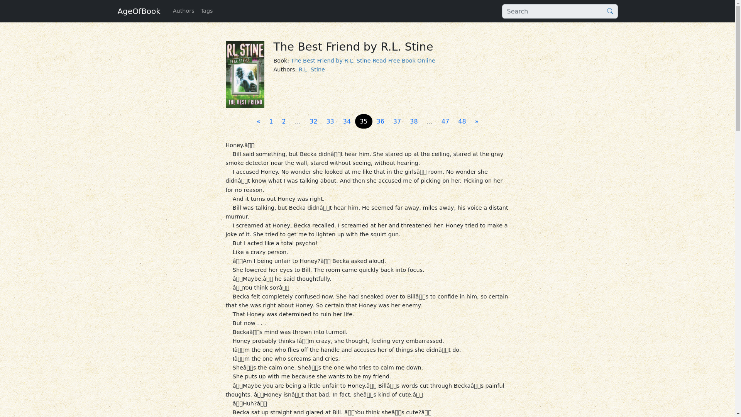 The height and width of the screenshot is (417, 741). What do you see at coordinates (313, 121) in the screenshot?
I see `32` at bounding box center [313, 121].